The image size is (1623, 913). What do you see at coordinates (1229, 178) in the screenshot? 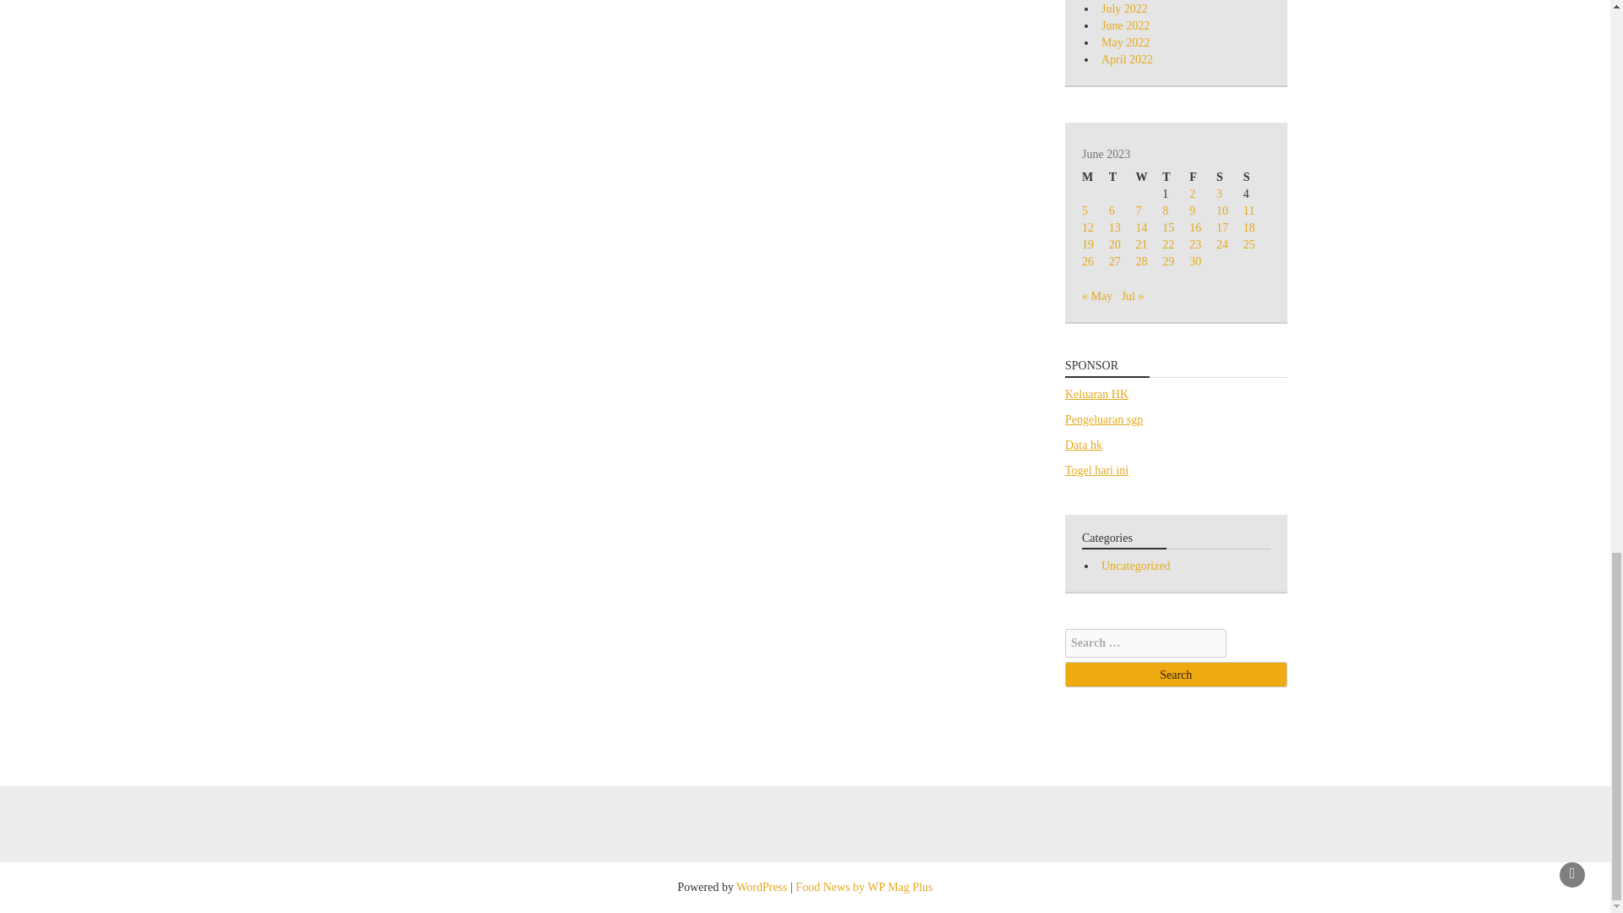
I see `Saturday` at bounding box center [1229, 178].